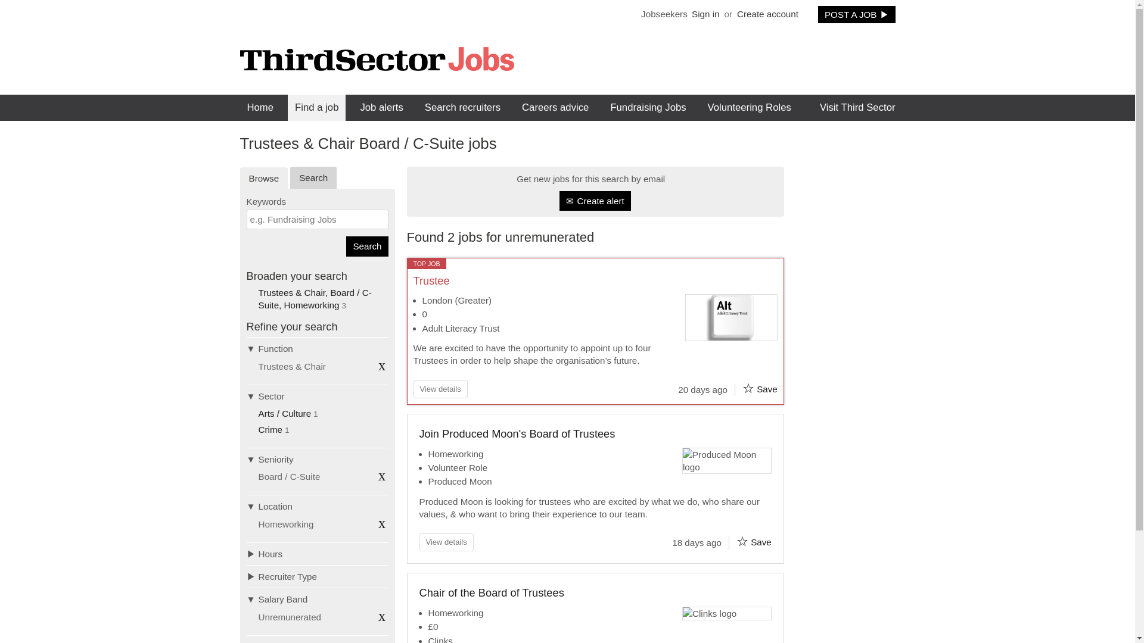  I want to click on Add to shortlist, so click(748, 388).